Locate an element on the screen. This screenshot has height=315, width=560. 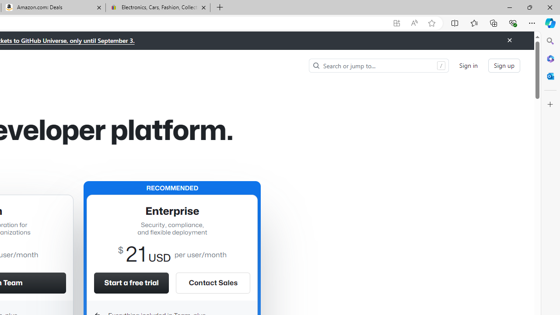
Contact Sales is located at coordinates (213, 283).